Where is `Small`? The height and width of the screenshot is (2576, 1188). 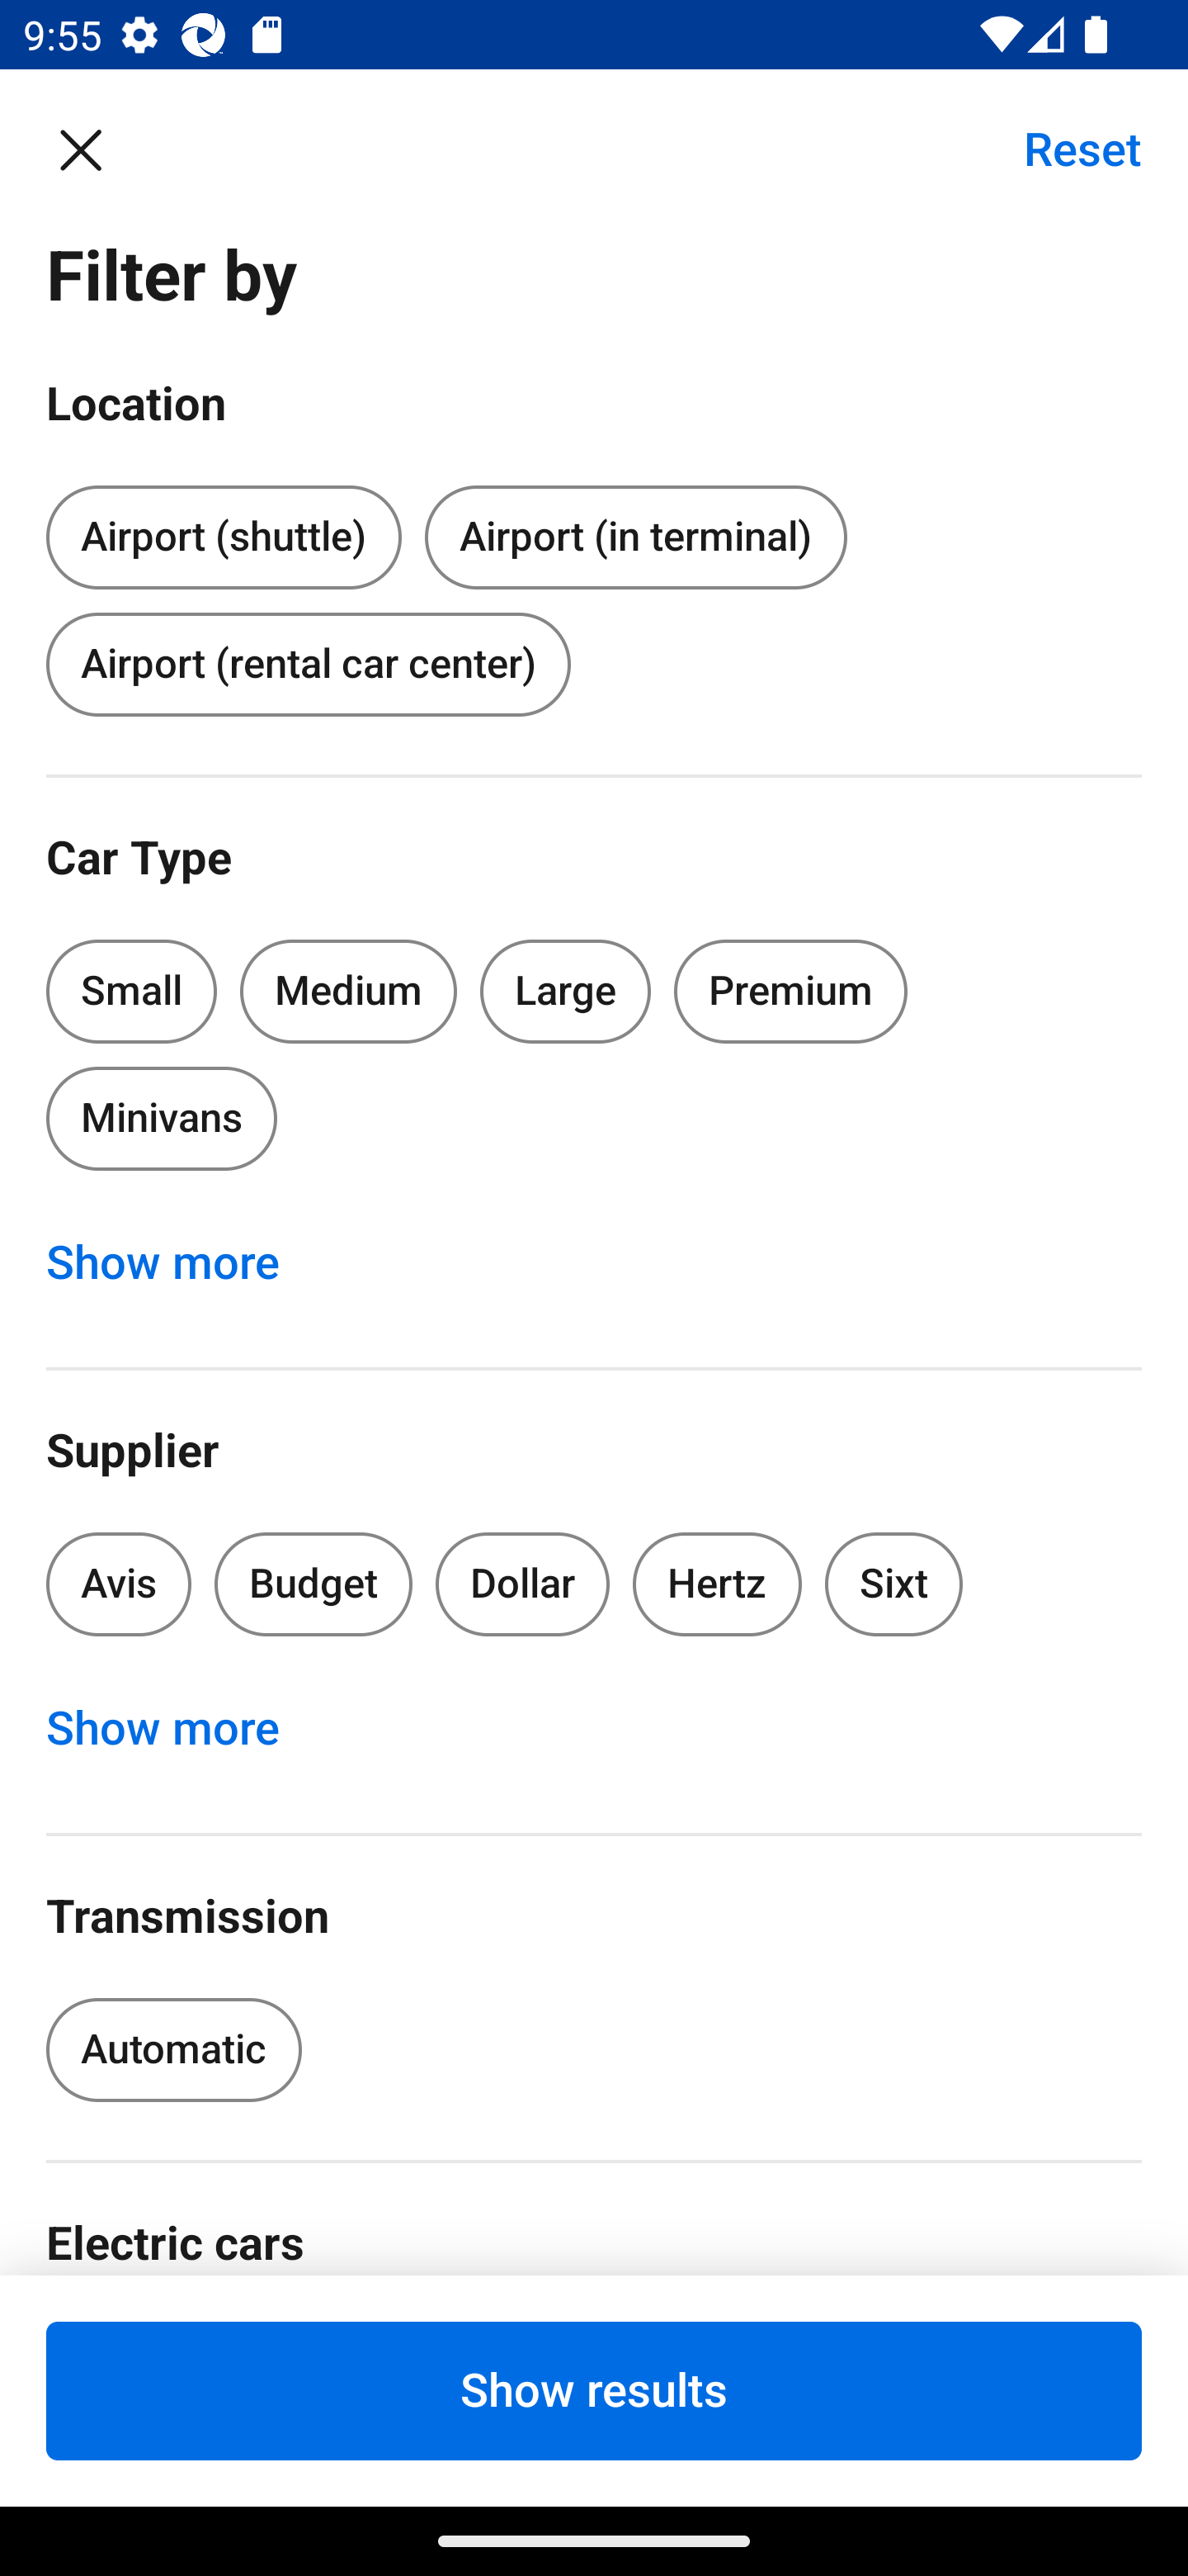
Small is located at coordinates (132, 991).